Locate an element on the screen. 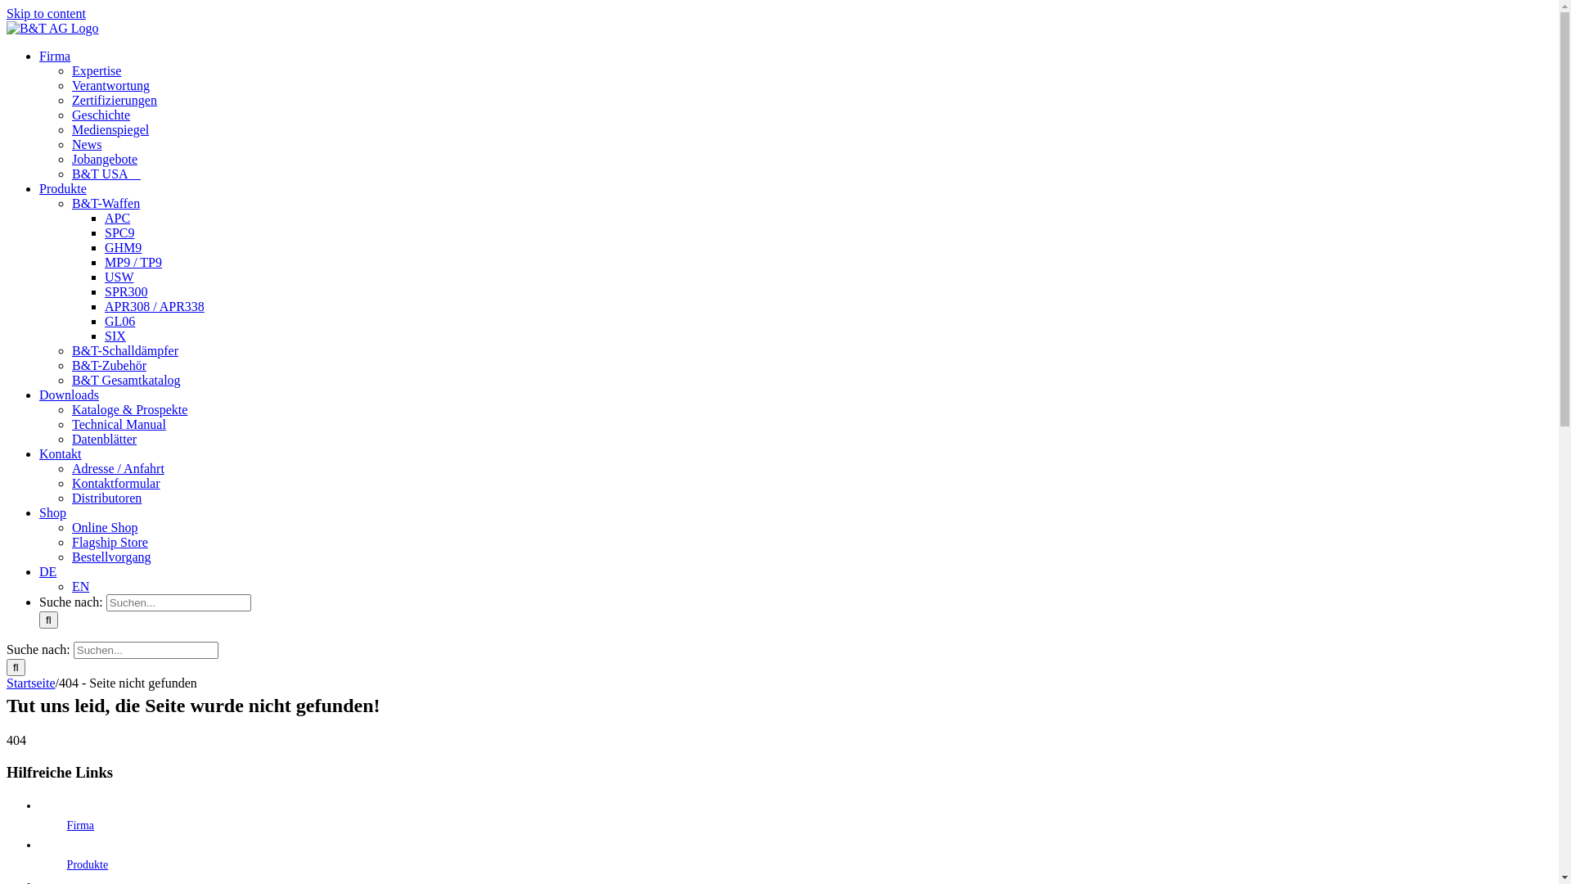 Image resolution: width=1571 pixels, height=884 pixels. Zertifizierungen is located at coordinates (115, 100).